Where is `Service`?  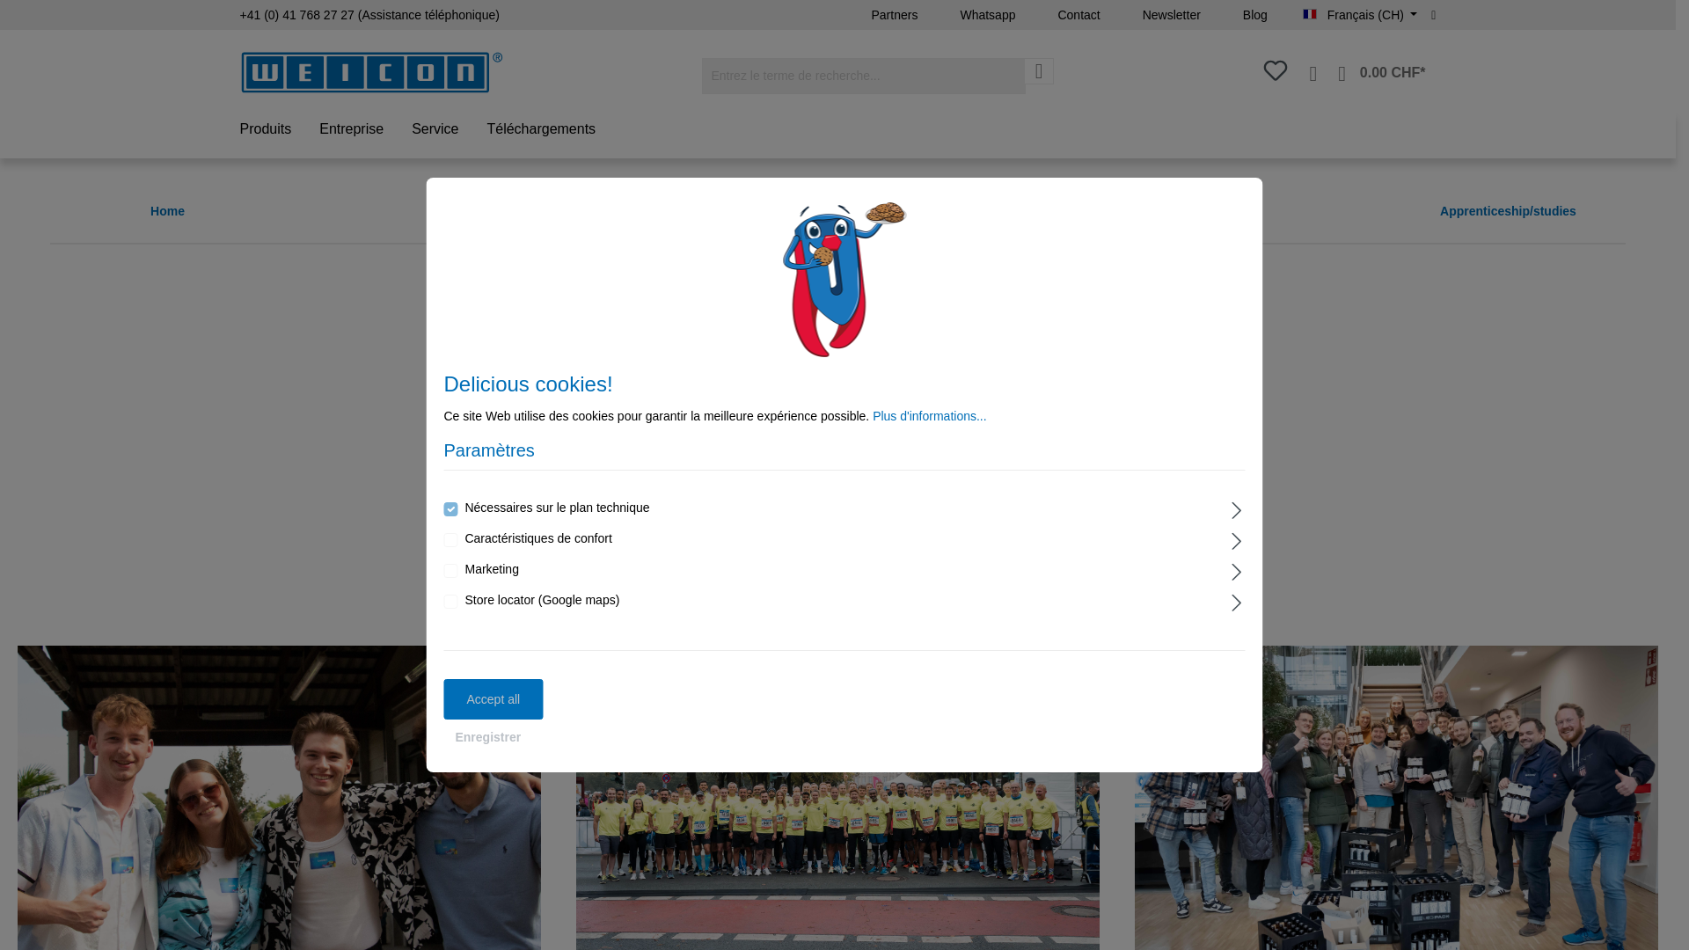 Service is located at coordinates (449, 131).